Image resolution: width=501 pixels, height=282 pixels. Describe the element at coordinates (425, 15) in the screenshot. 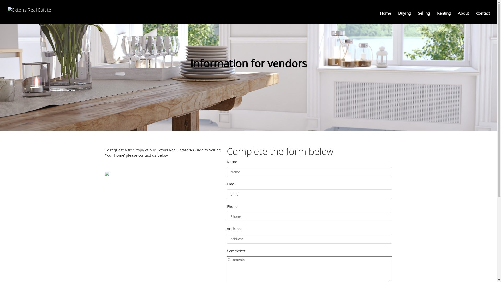

I see `Selling  ` at that location.